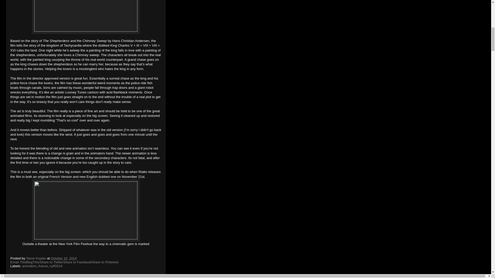  What do you see at coordinates (29, 266) in the screenshot?
I see `animation` at bounding box center [29, 266].